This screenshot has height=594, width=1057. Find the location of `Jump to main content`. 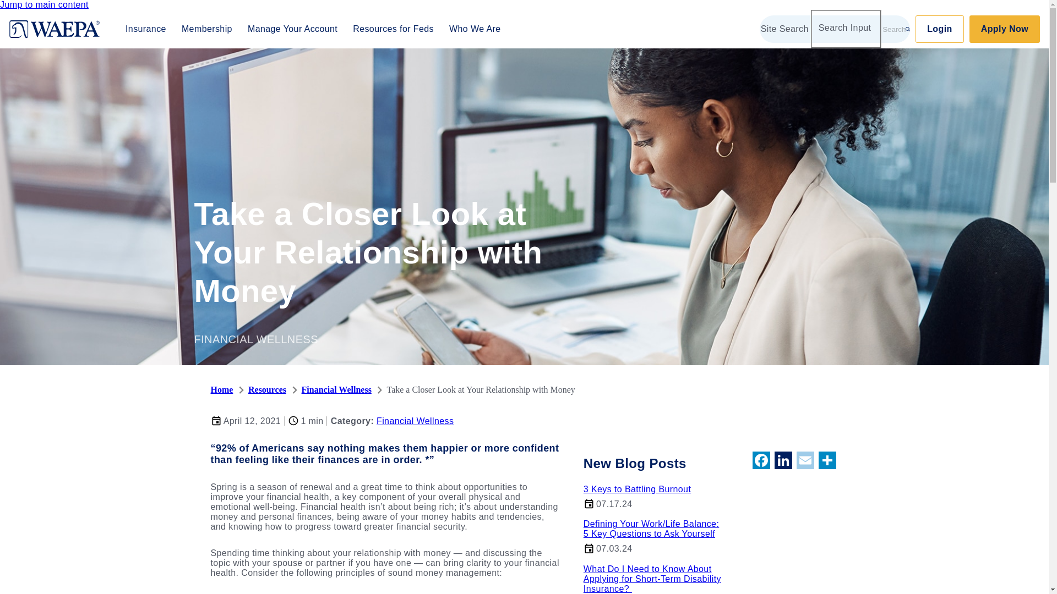

Jump to main content is located at coordinates (44, 4).